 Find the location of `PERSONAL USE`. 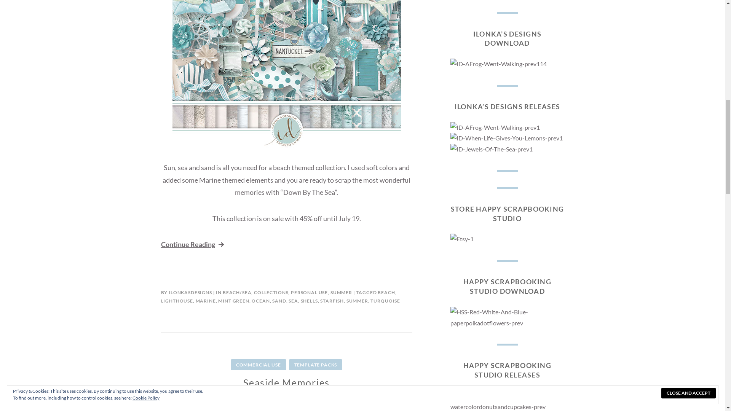

PERSONAL USE is located at coordinates (309, 292).